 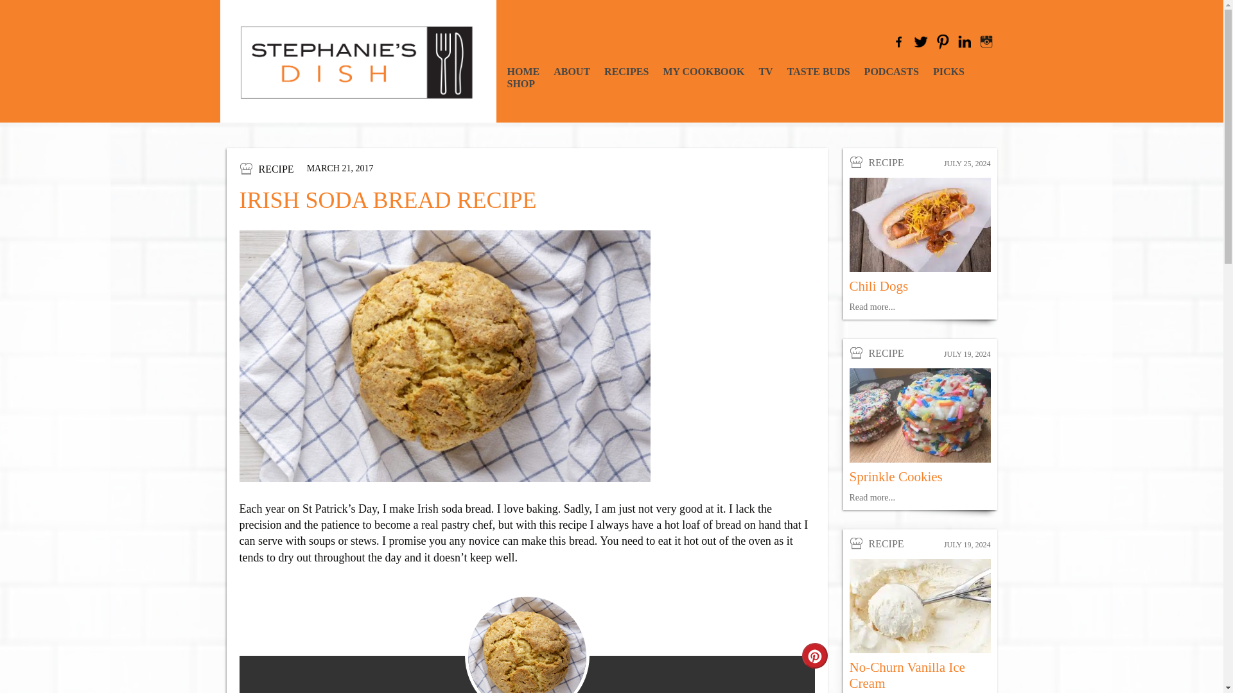 What do you see at coordinates (704, 71) in the screenshot?
I see `MY COOKBOOK` at bounding box center [704, 71].